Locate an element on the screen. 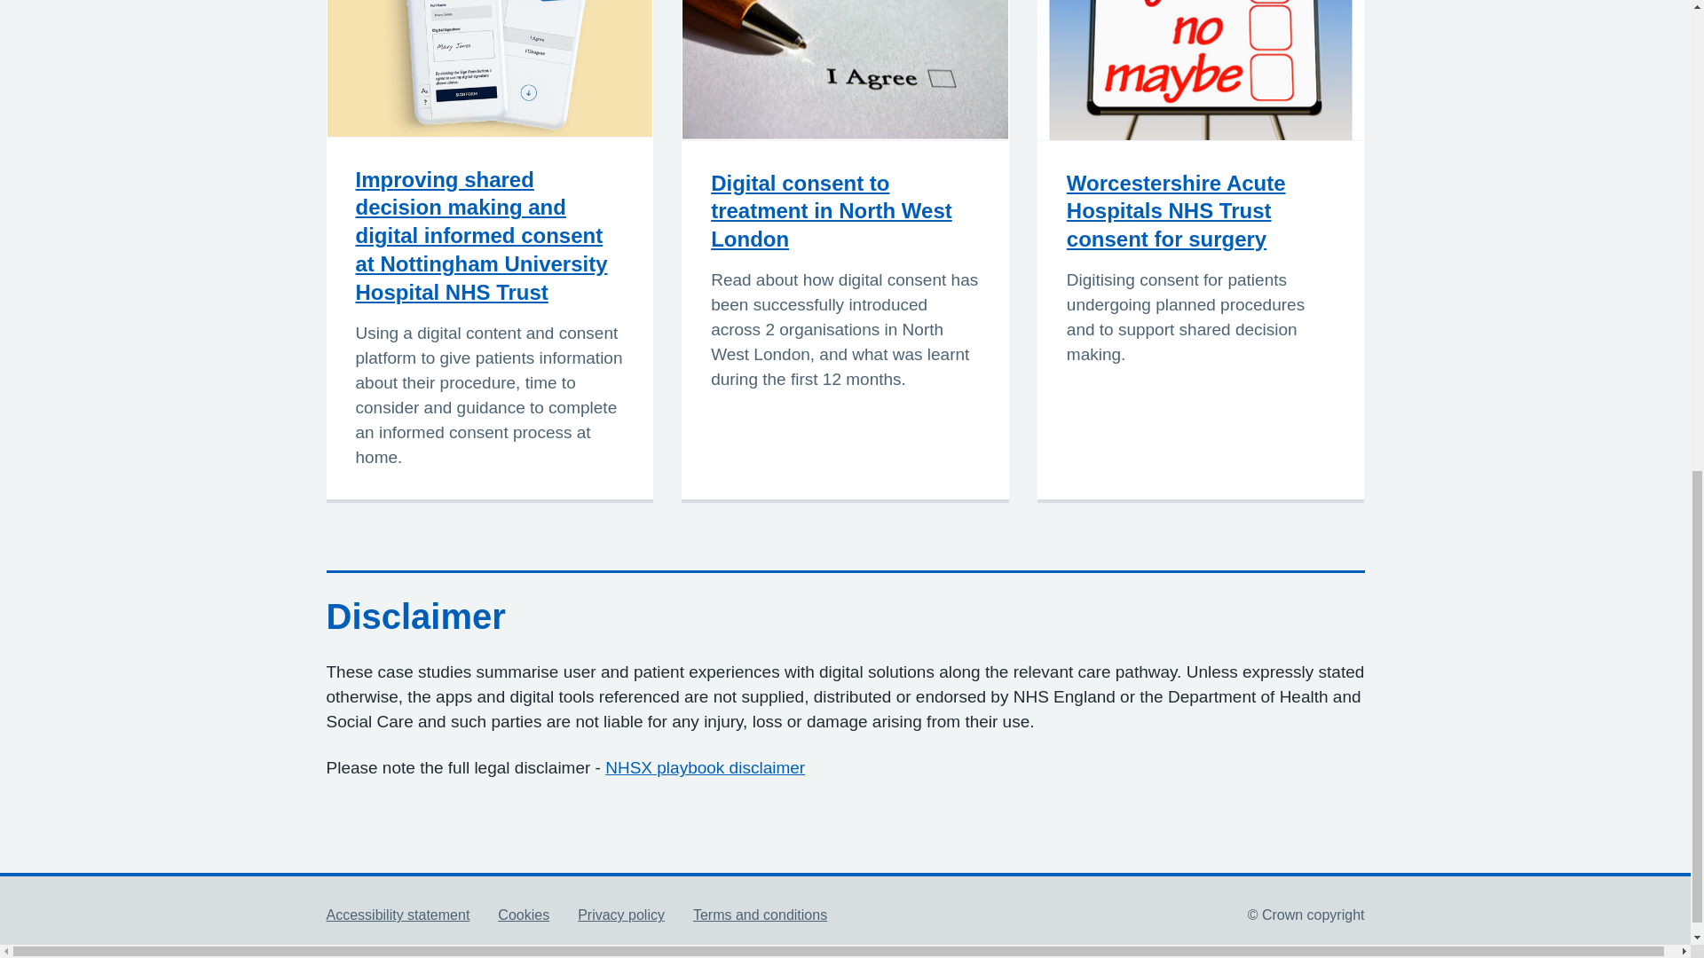 Image resolution: width=1704 pixels, height=958 pixels. NHSX playbook disclaimer is located at coordinates (705, 767).